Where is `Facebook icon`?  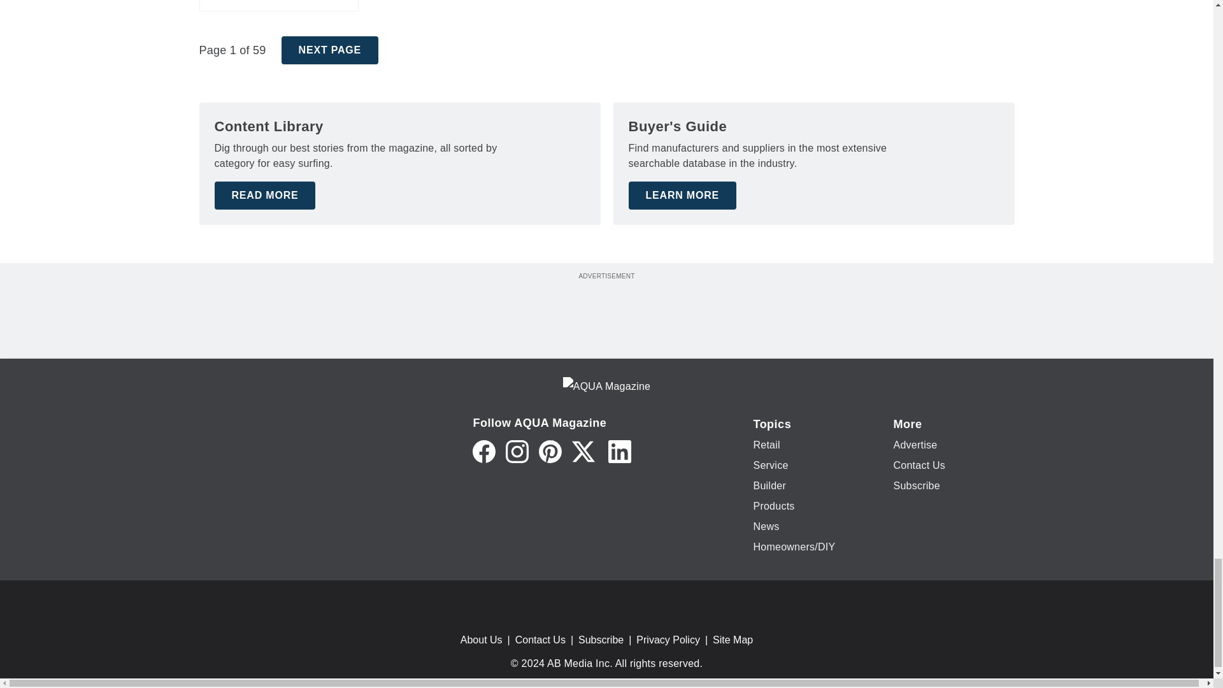 Facebook icon is located at coordinates (483, 451).